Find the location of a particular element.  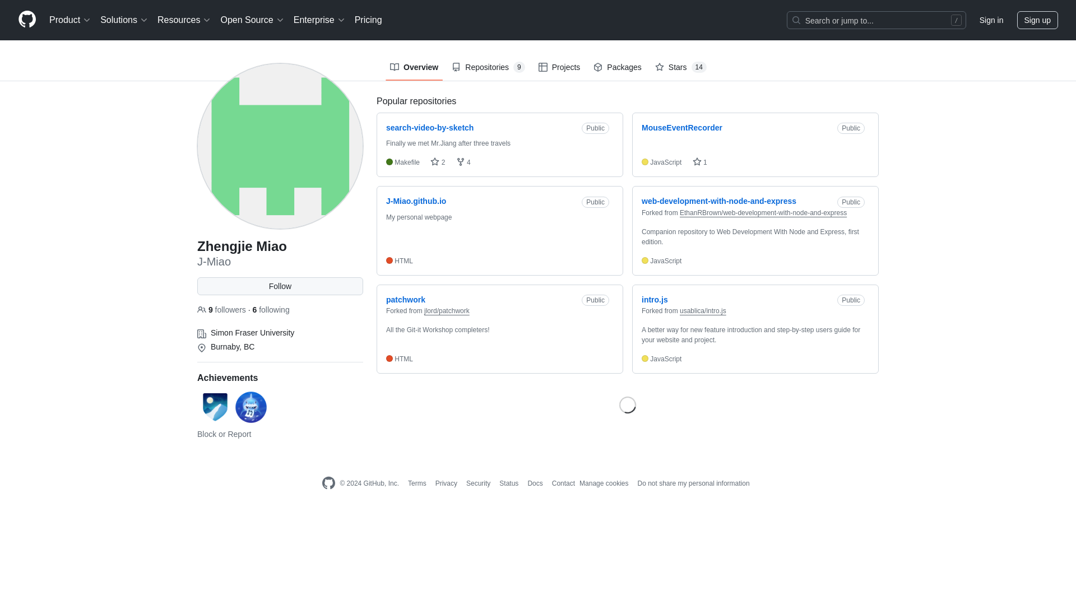

14 is located at coordinates (699, 67).